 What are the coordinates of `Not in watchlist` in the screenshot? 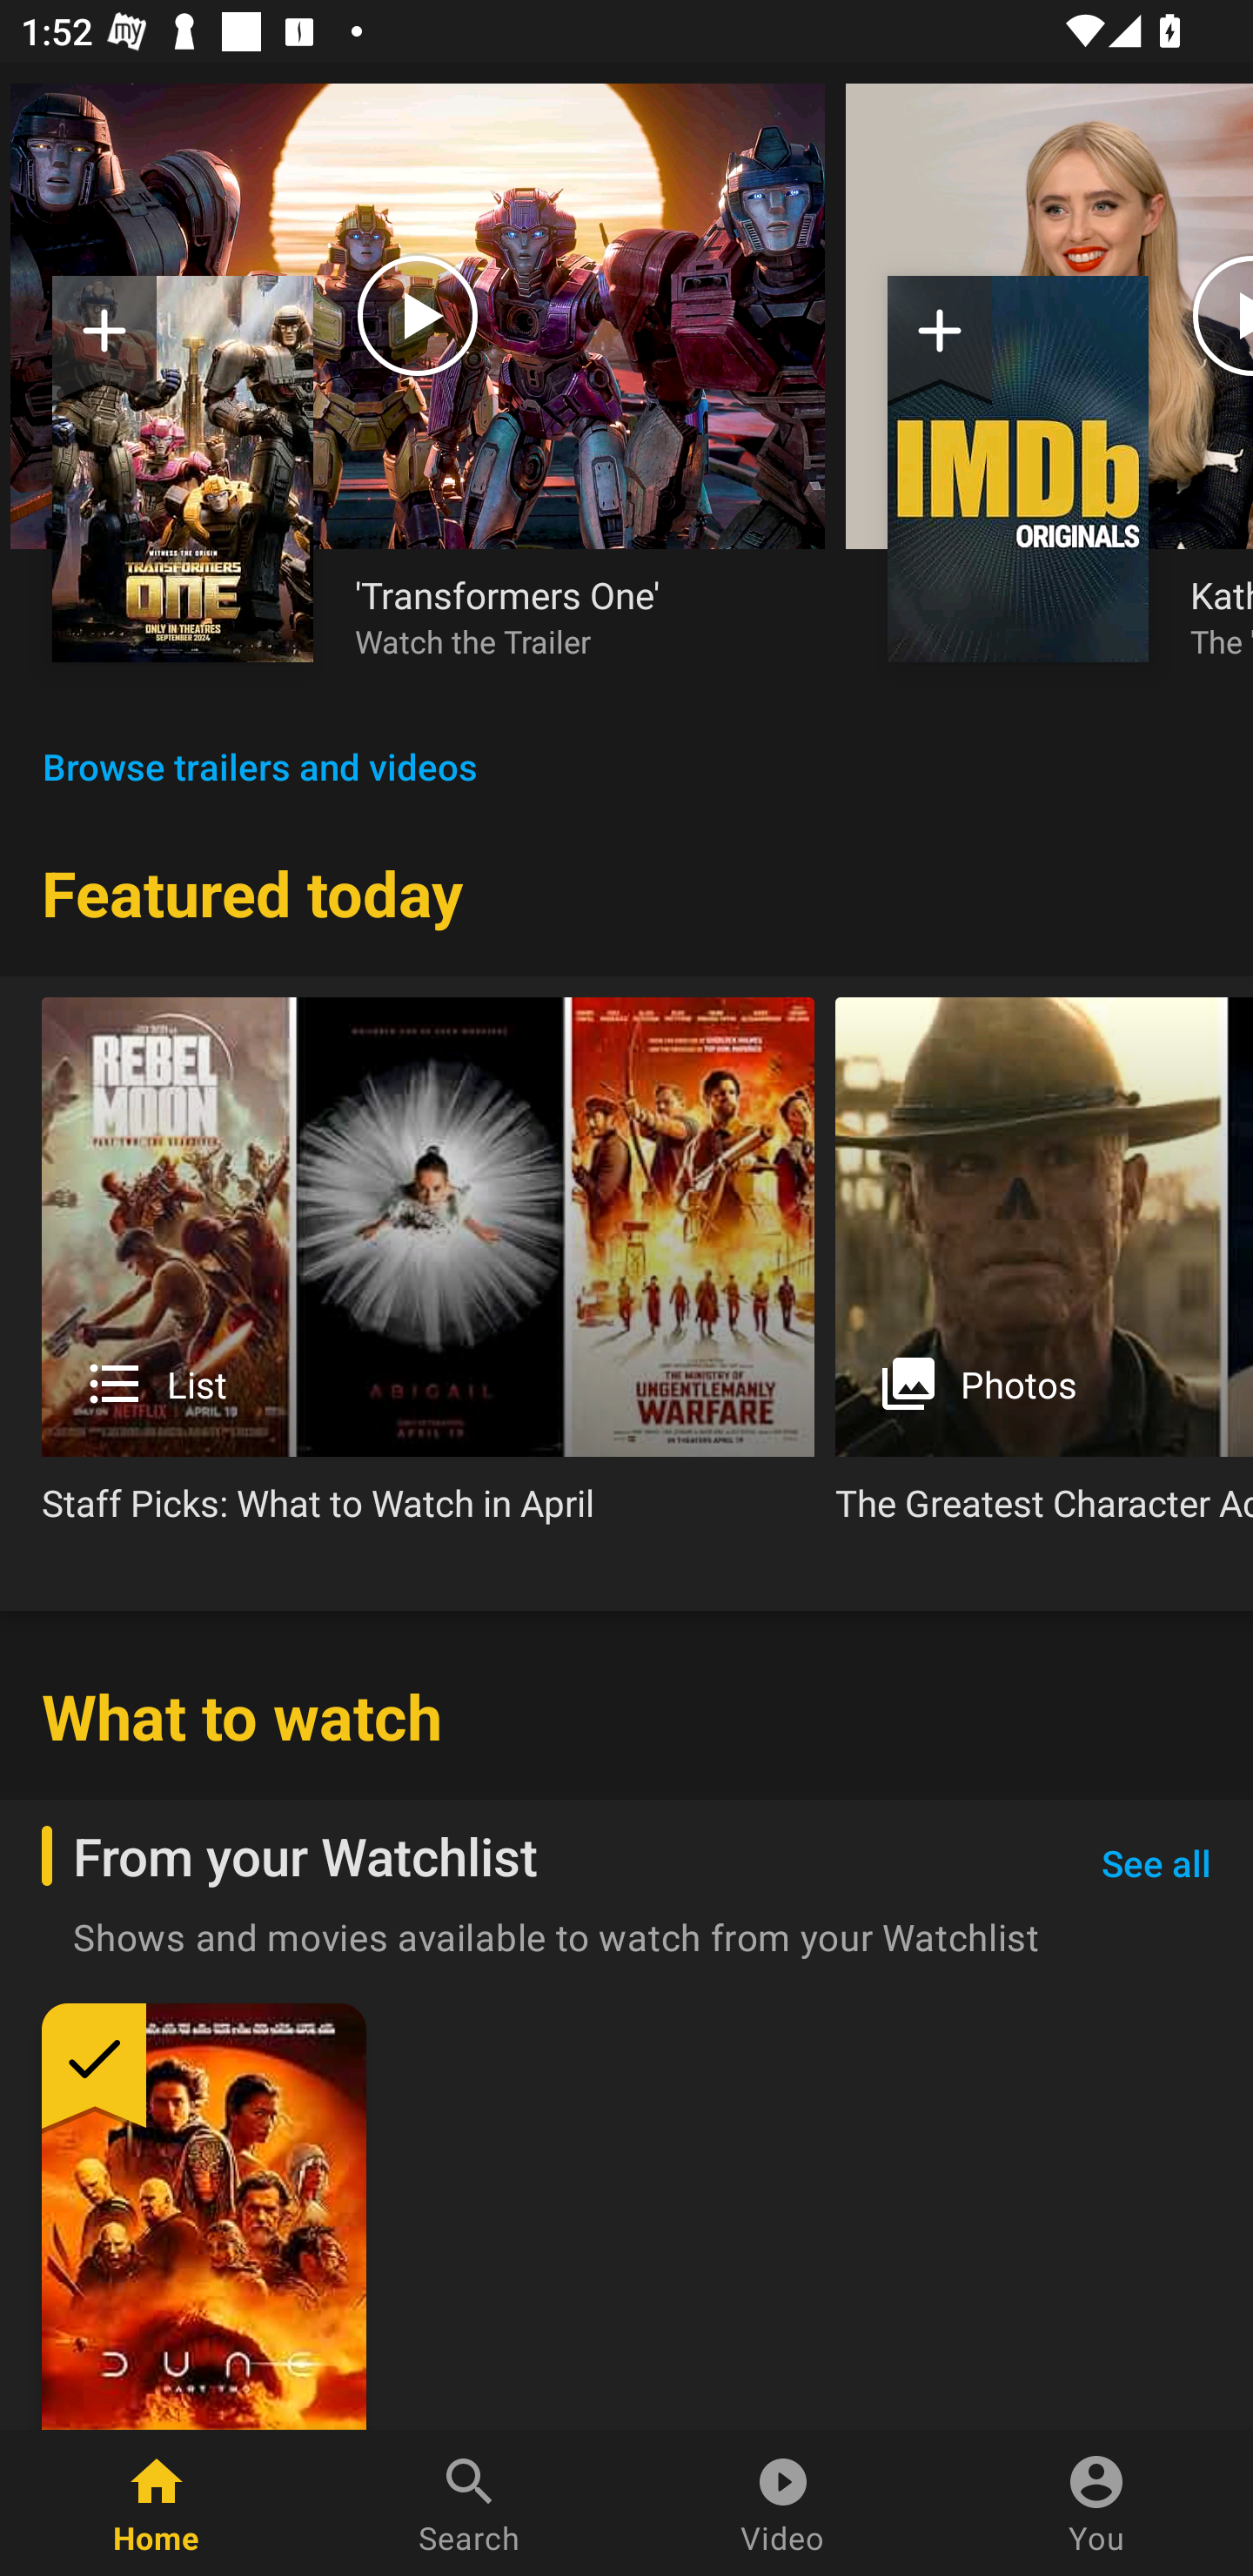 It's located at (1018, 468).